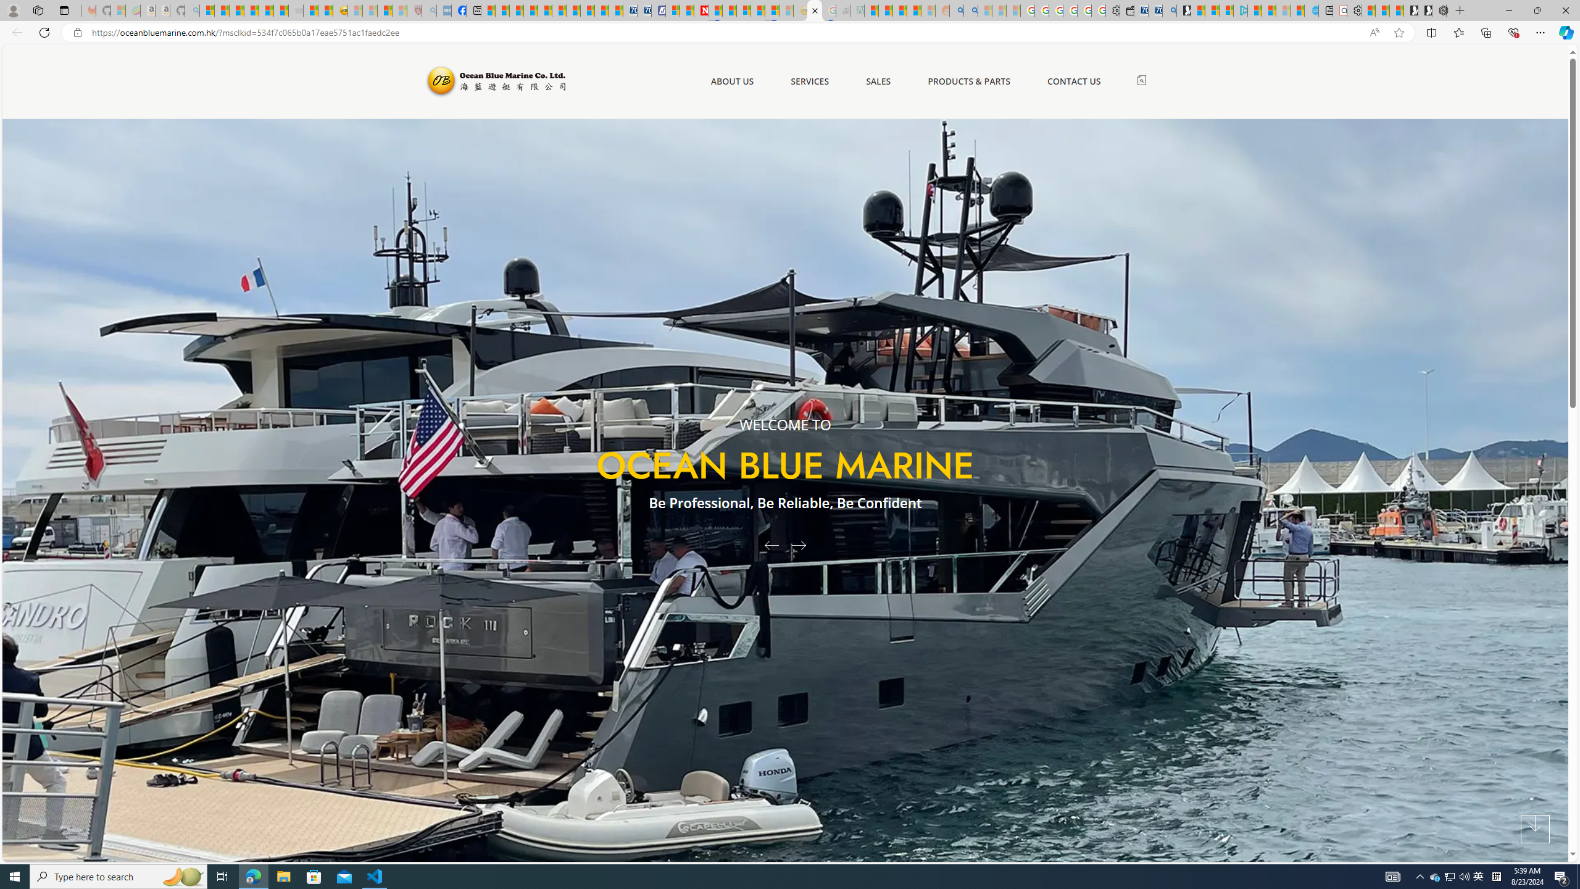  What do you see at coordinates (644, 10) in the screenshot?
I see `Cheap Hotels - Save70.com` at bounding box center [644, 10].